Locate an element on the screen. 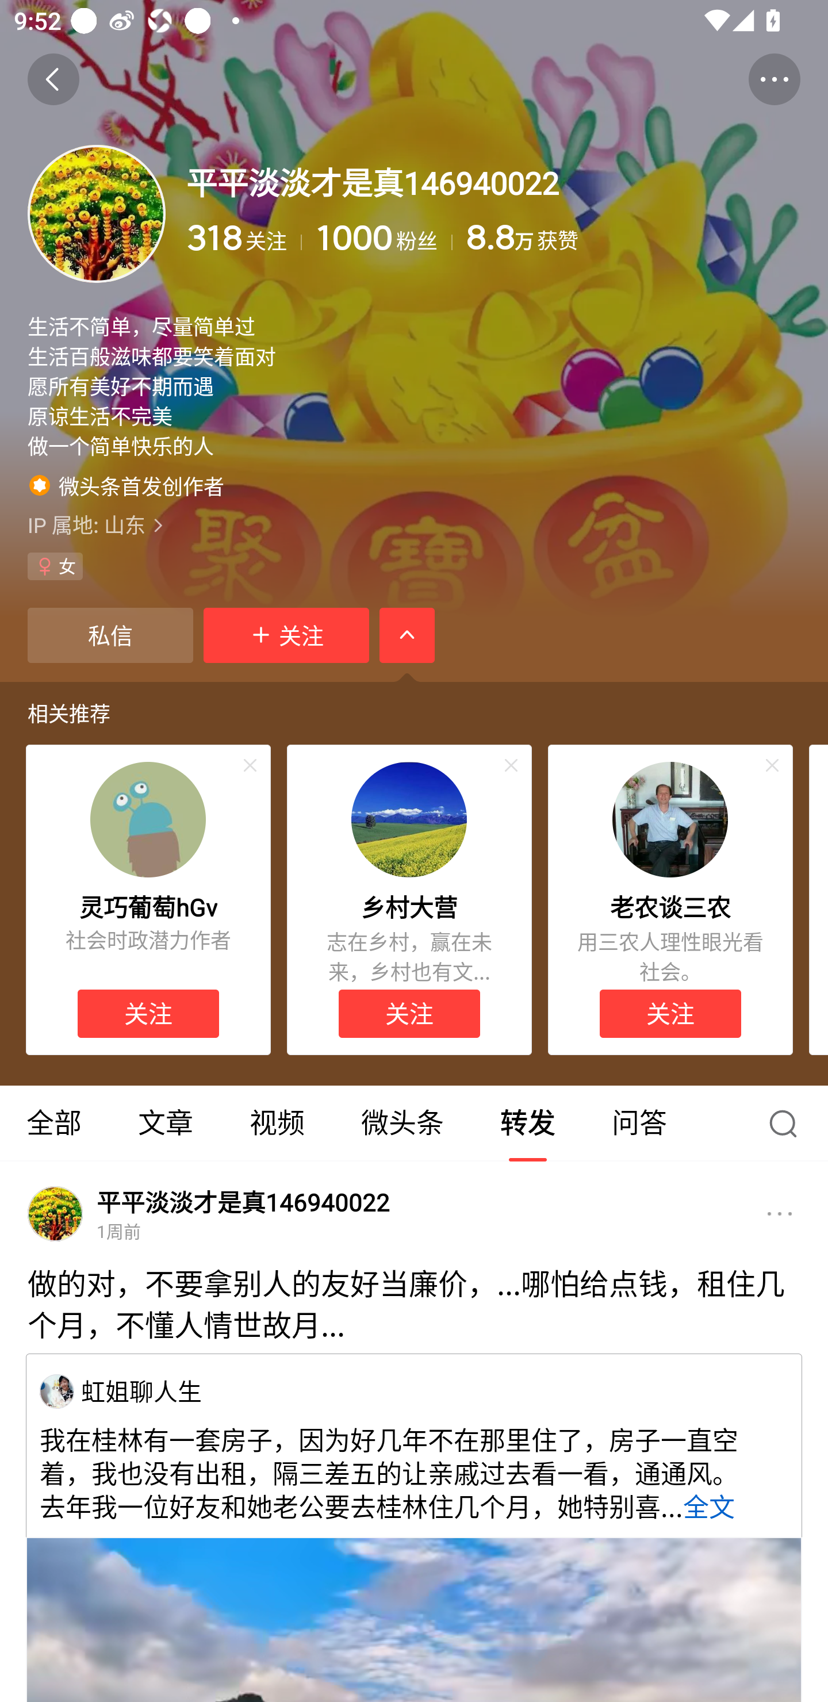 This screenshot has height=1702, width=828. 搜索 is located at coordinates (788, 1123).